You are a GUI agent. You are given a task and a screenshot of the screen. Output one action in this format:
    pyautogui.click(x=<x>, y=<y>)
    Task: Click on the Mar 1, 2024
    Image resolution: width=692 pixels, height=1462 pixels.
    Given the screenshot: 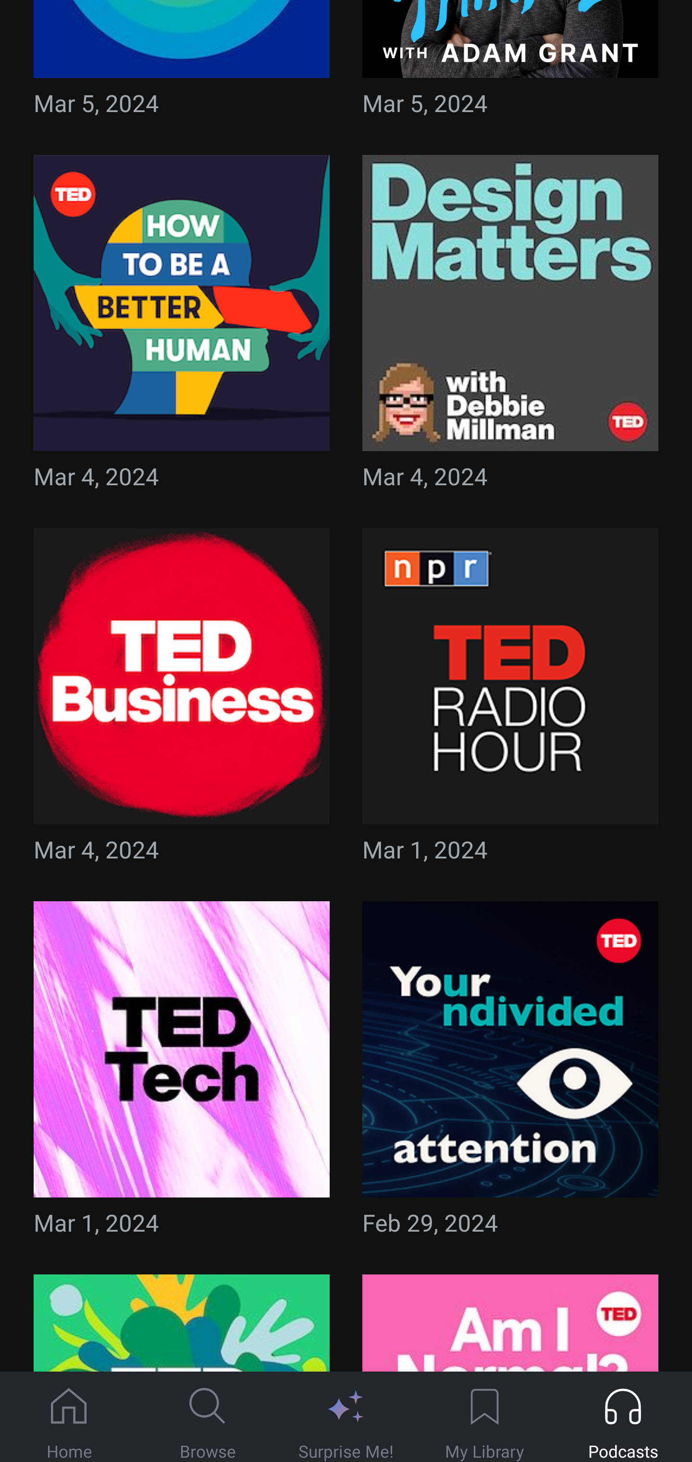 What is the action you would take?
    pyautogui.click(x=510, y=701)
    